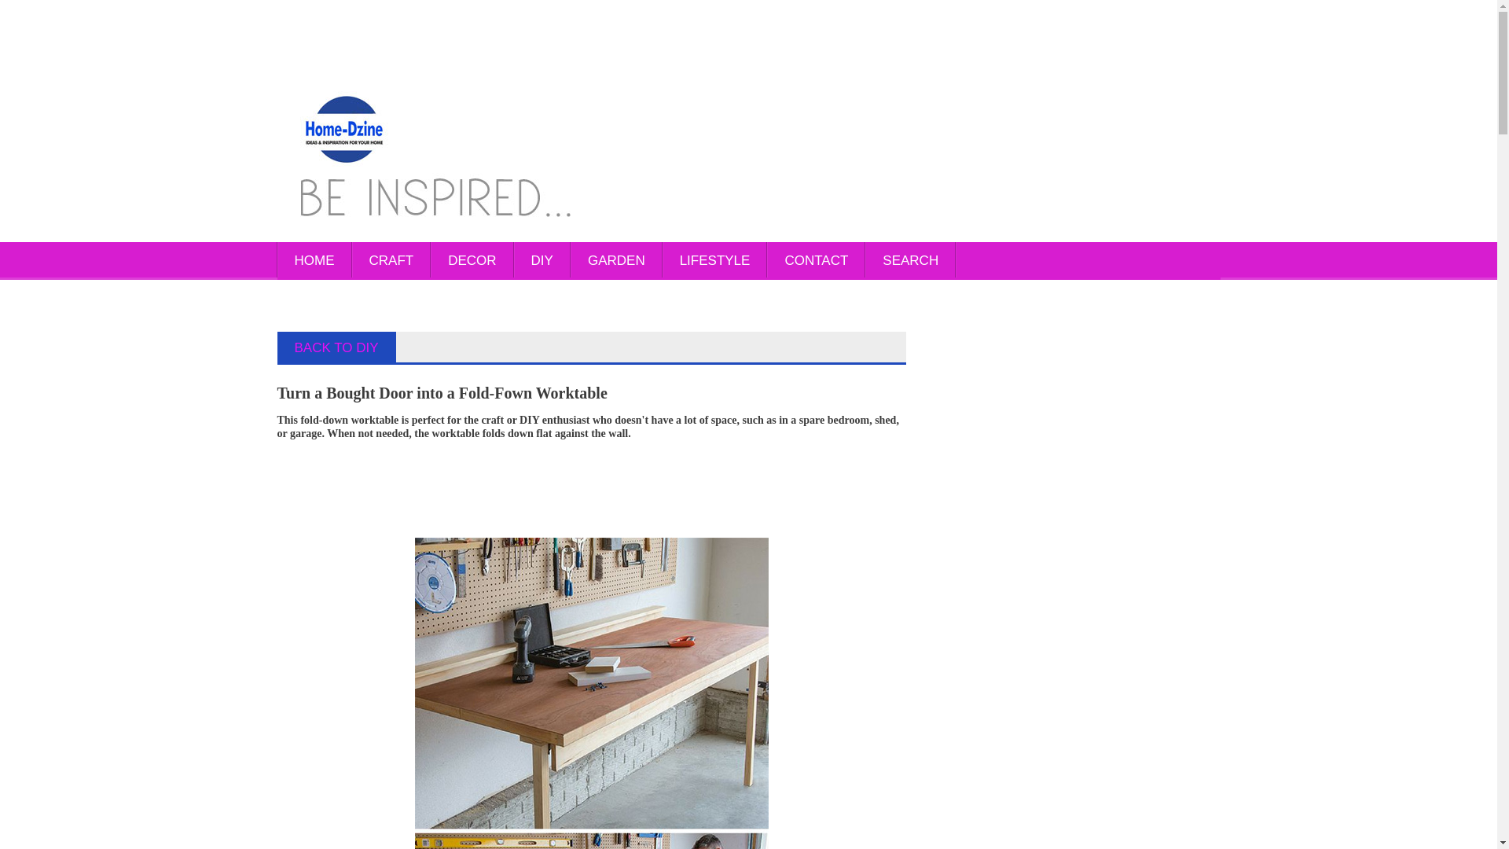  I want to click on HOME, so click(314, 261).